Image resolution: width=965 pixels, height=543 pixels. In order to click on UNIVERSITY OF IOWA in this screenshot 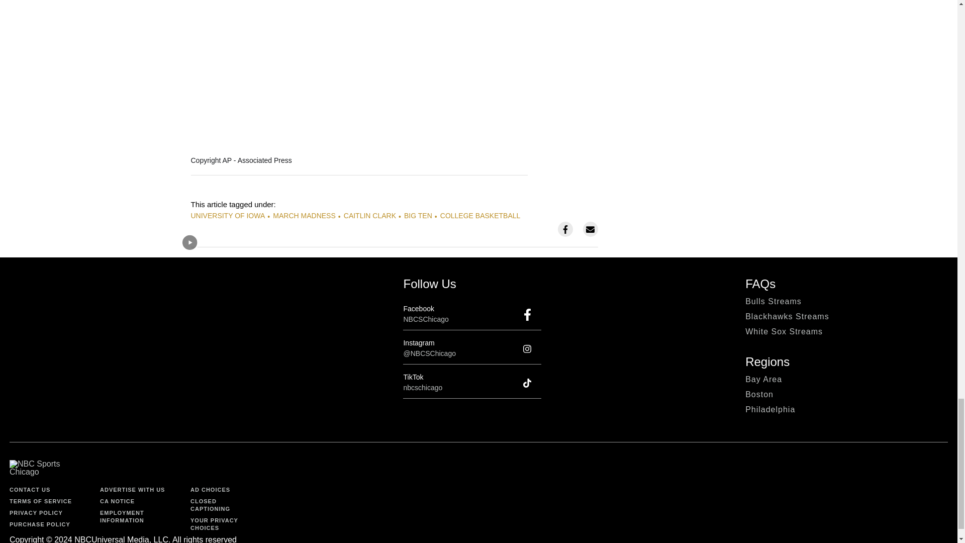, I will do `click(228, 216)`.